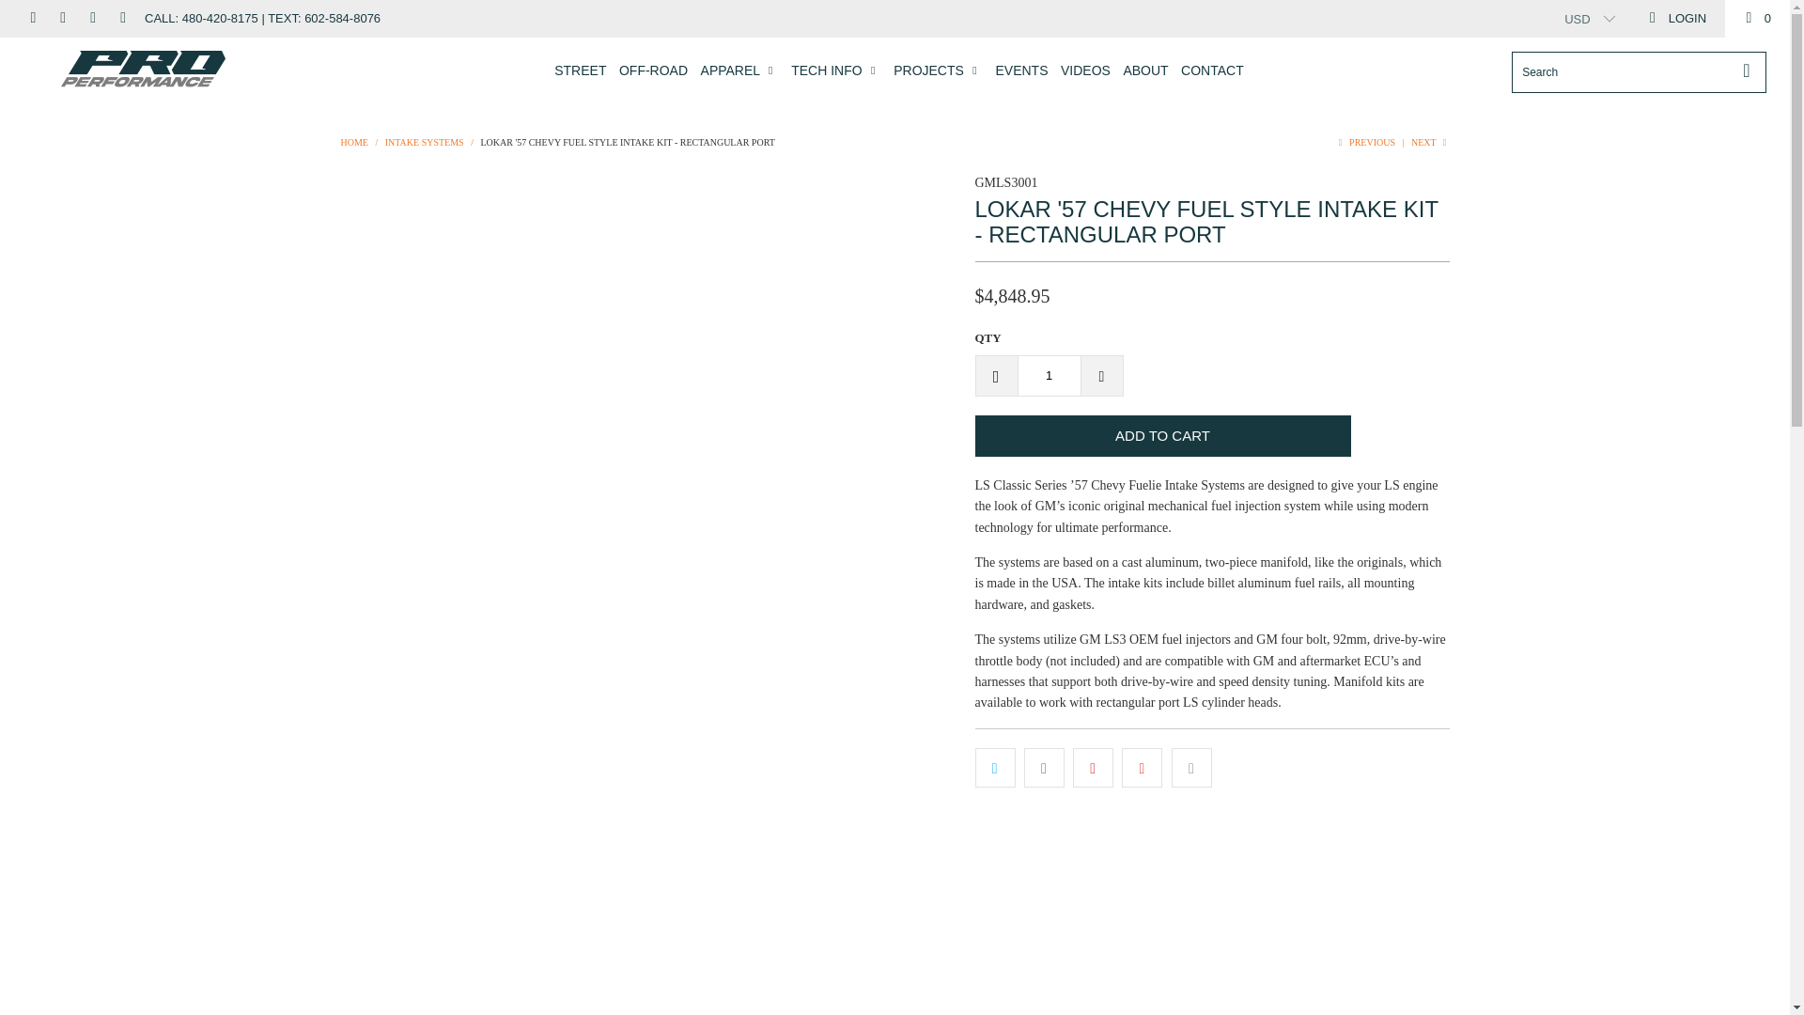 The image size is (1804, 1015). Describe the element at coordinates (1191, 767) in the screenshot. I see `Email this to a friend` at that location.